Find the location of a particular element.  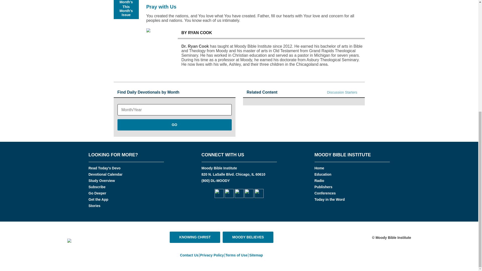

Go is located at coordinates (175, 125).